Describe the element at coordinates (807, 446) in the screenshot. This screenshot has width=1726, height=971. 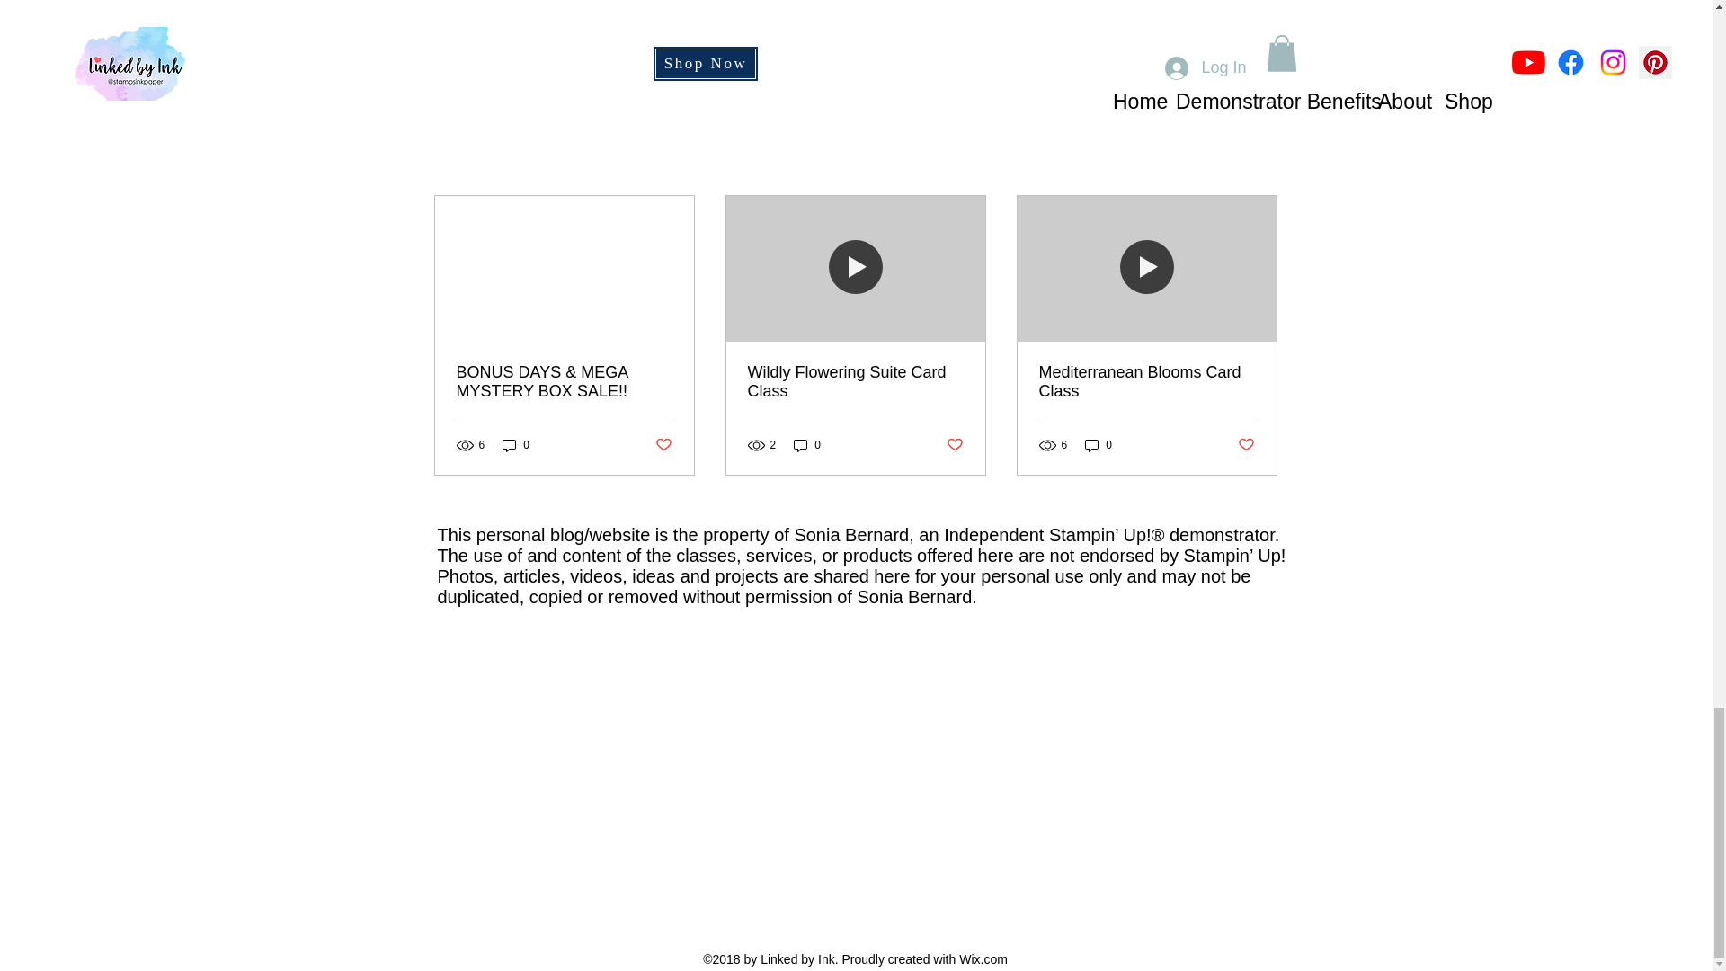
I see `0` at that location.